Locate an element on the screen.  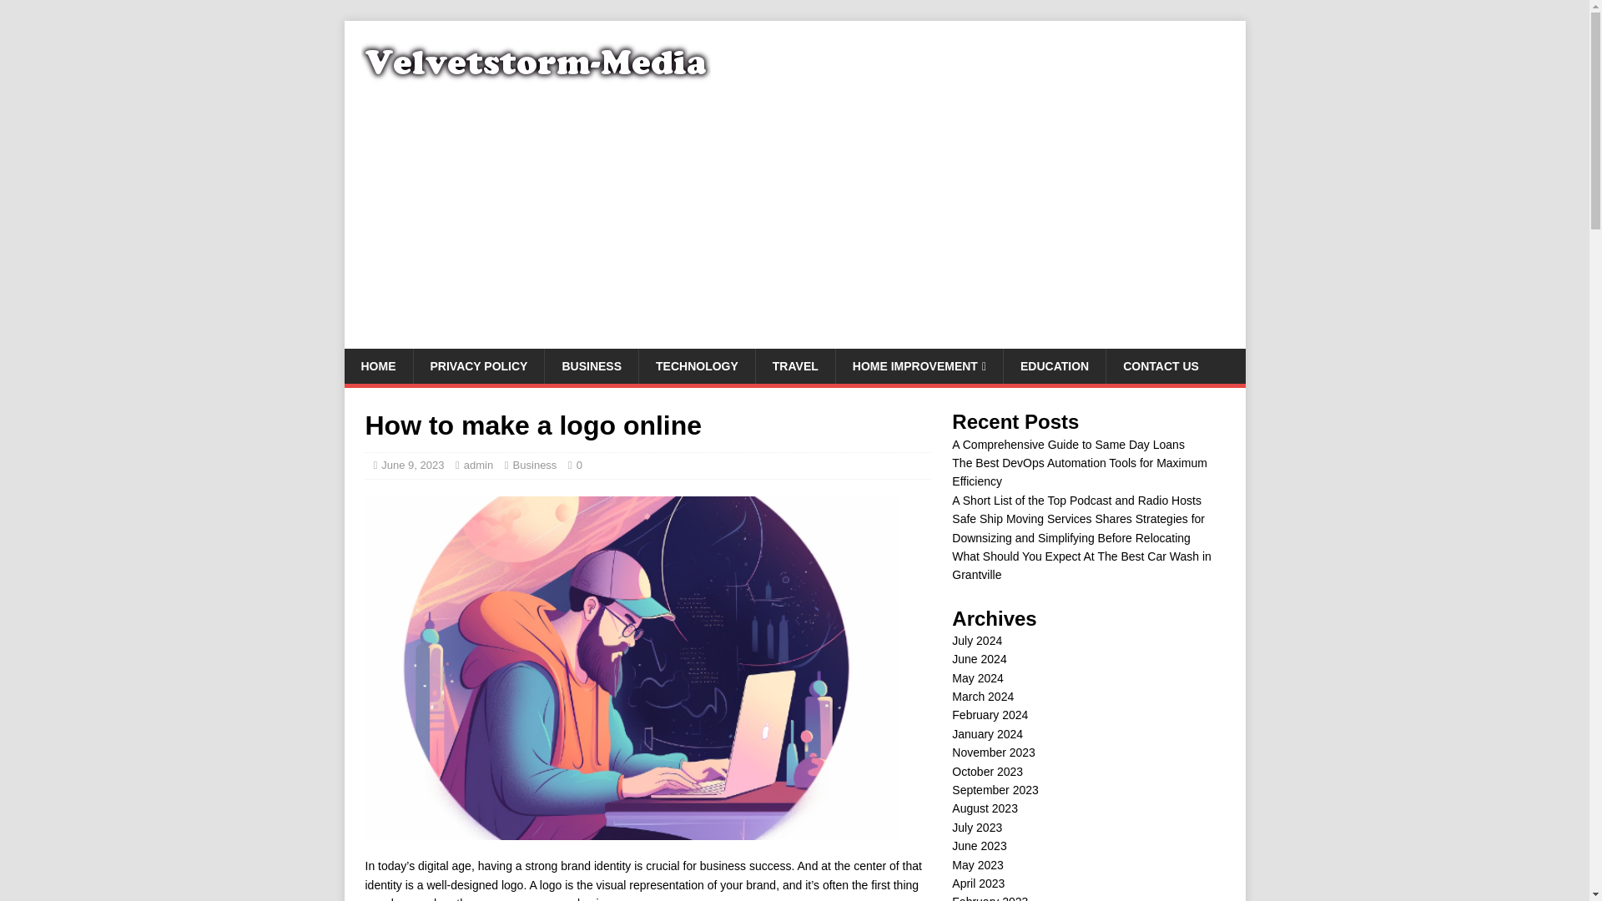
June 9, 2023 is located at coordinates (412, 464).